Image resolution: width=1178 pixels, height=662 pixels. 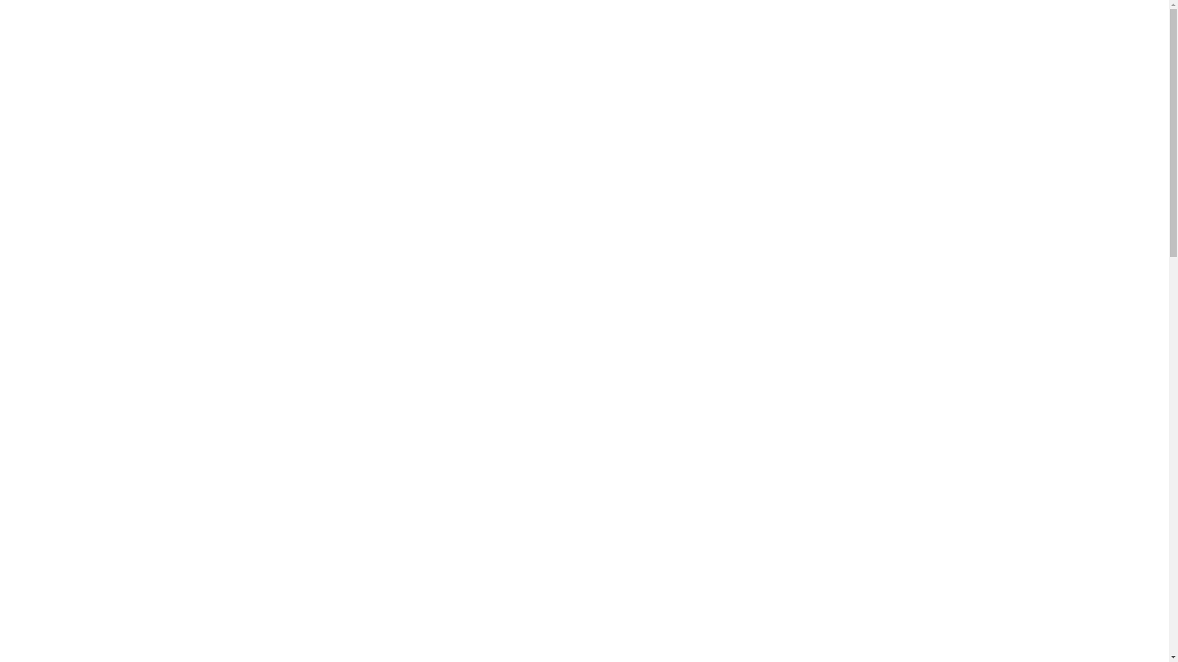 I want to click on HOME, so click(x=256, y=115).